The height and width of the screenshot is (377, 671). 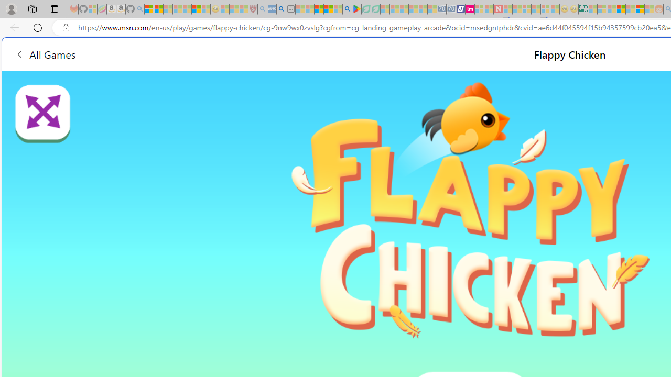 What do you see at coordinates (356, 9) in the screenshot?
I see `Bluey: Let's Play! - Apps on Google Play` at bounding box center [356, 9].